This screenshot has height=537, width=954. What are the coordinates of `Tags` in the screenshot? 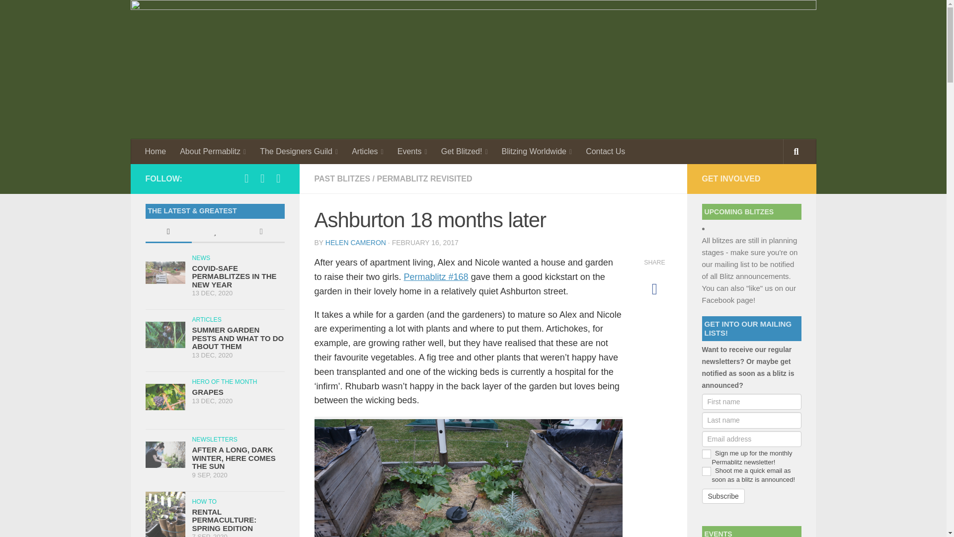 It's located at (261, 233).